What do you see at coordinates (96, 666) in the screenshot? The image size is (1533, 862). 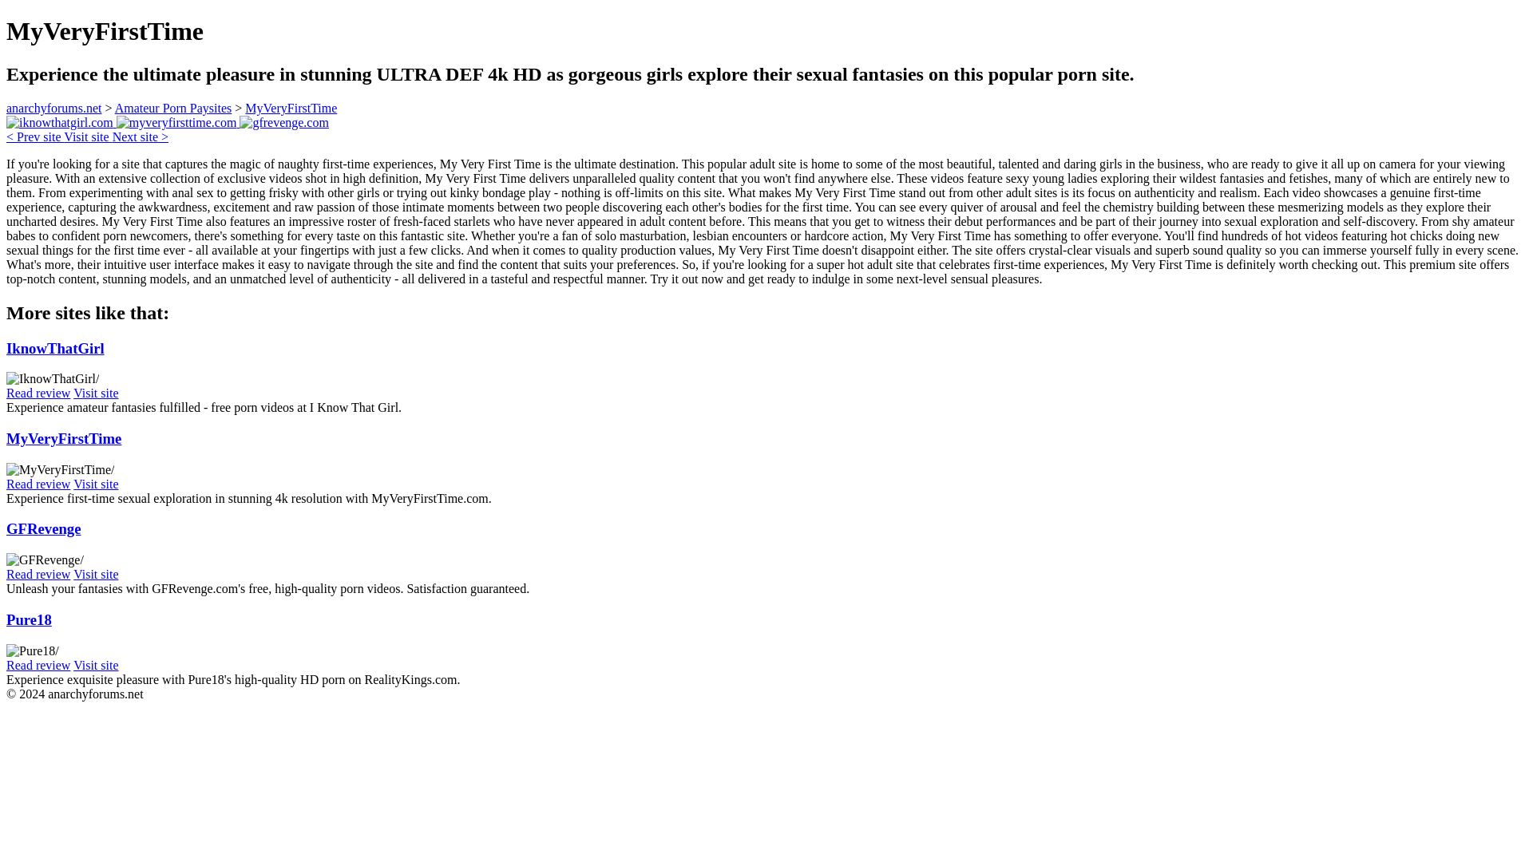 I see `Visit site` at bounding box center [96, 666].